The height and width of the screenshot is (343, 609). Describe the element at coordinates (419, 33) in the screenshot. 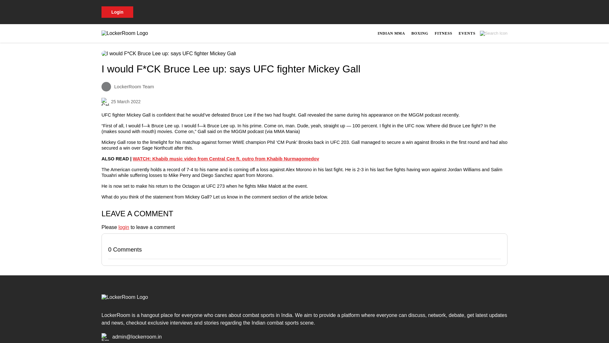

I see `BOXING` at that location.